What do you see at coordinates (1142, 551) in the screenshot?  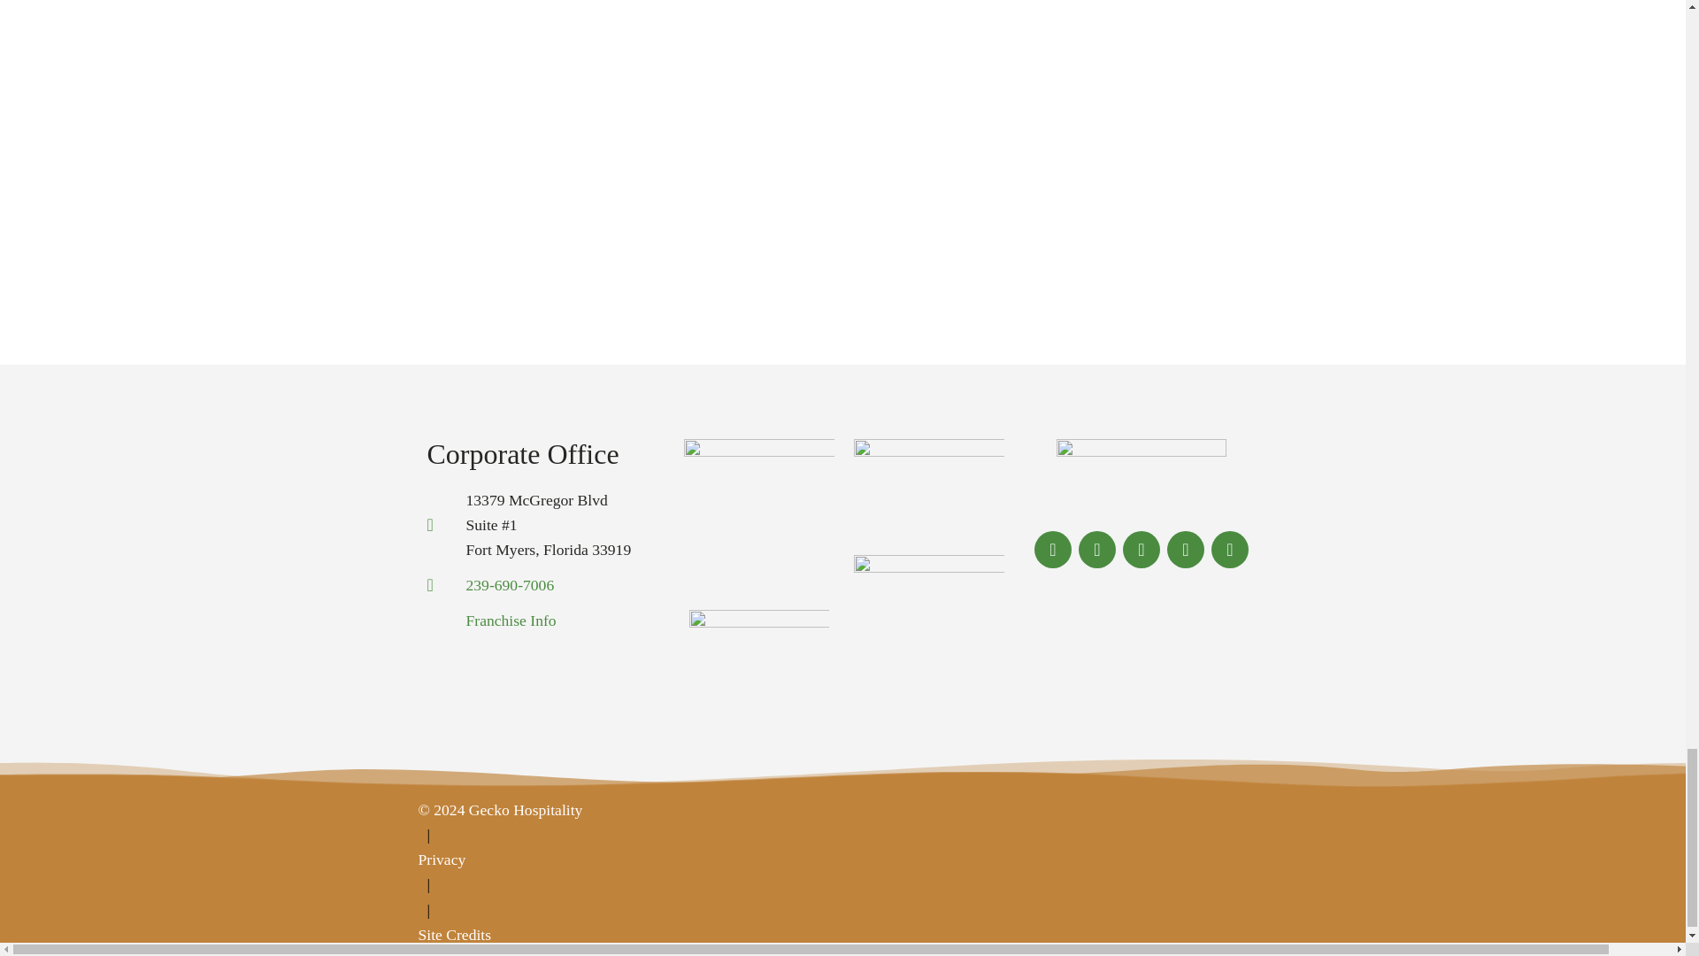 I see `Connect with Gecko Hospitality on LinkedIn` at bounding box center [1142, 551].